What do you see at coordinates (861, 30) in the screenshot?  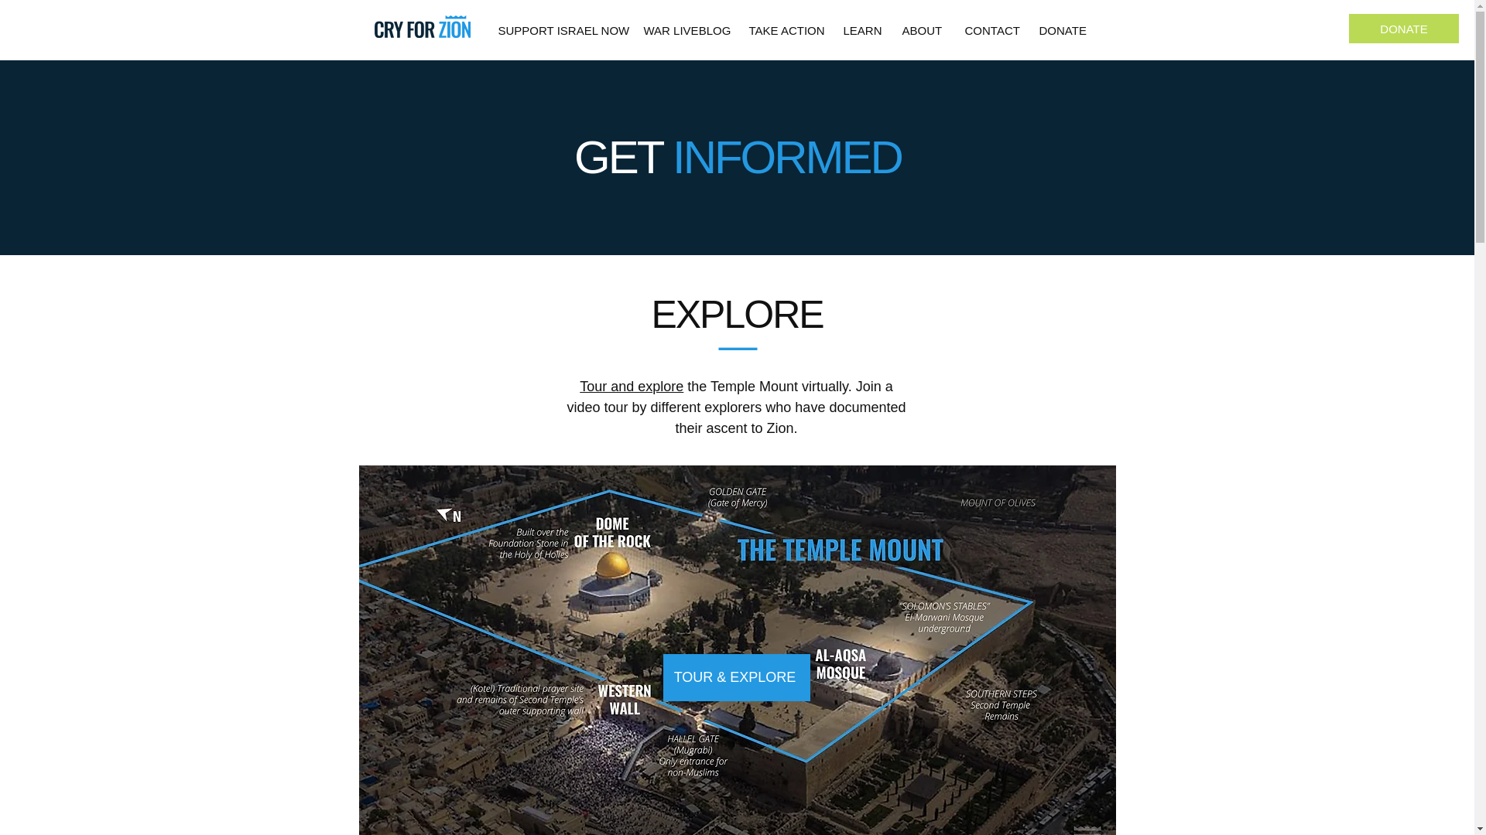 I see `LEARN` at bounding box center [861, 30].